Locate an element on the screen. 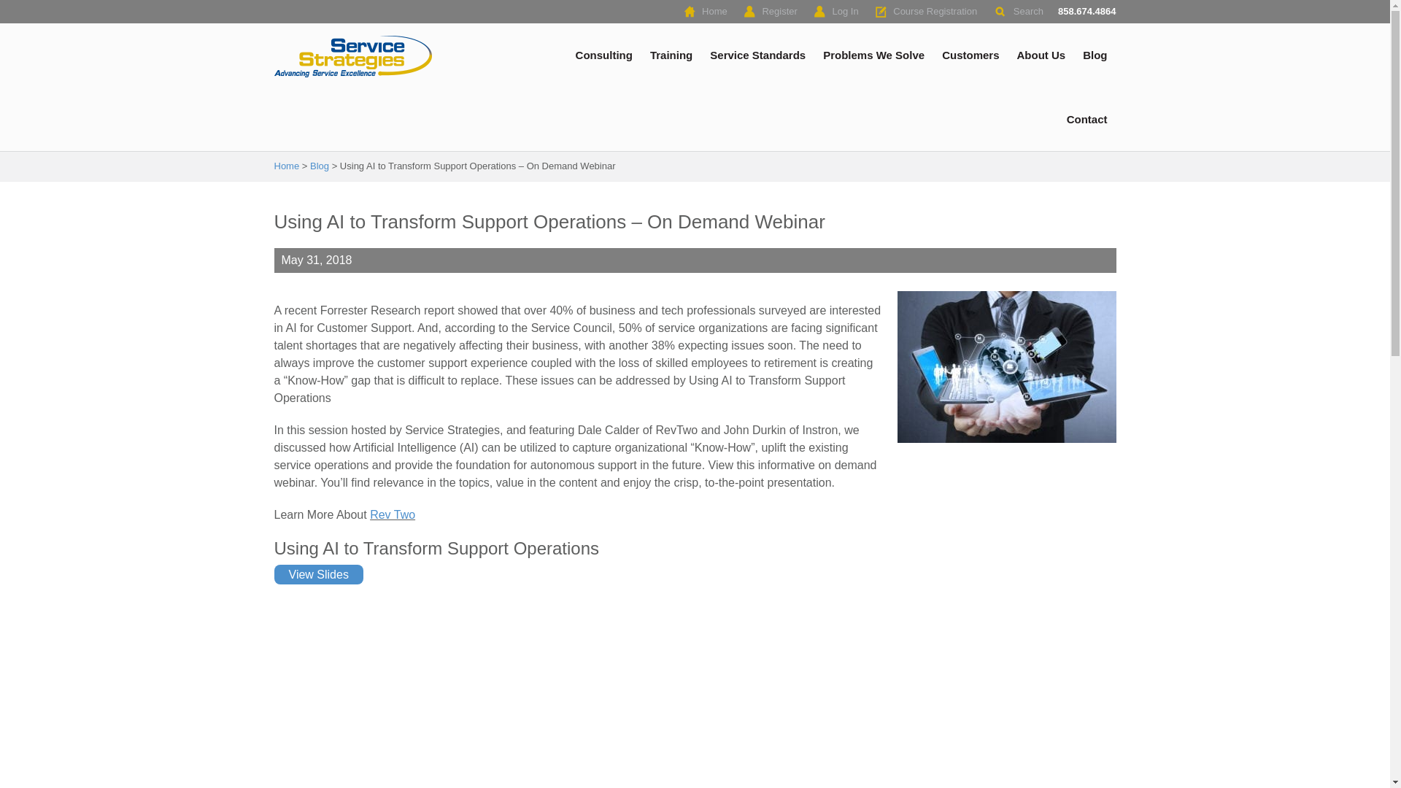  Training is located at coordinates (671, 55).